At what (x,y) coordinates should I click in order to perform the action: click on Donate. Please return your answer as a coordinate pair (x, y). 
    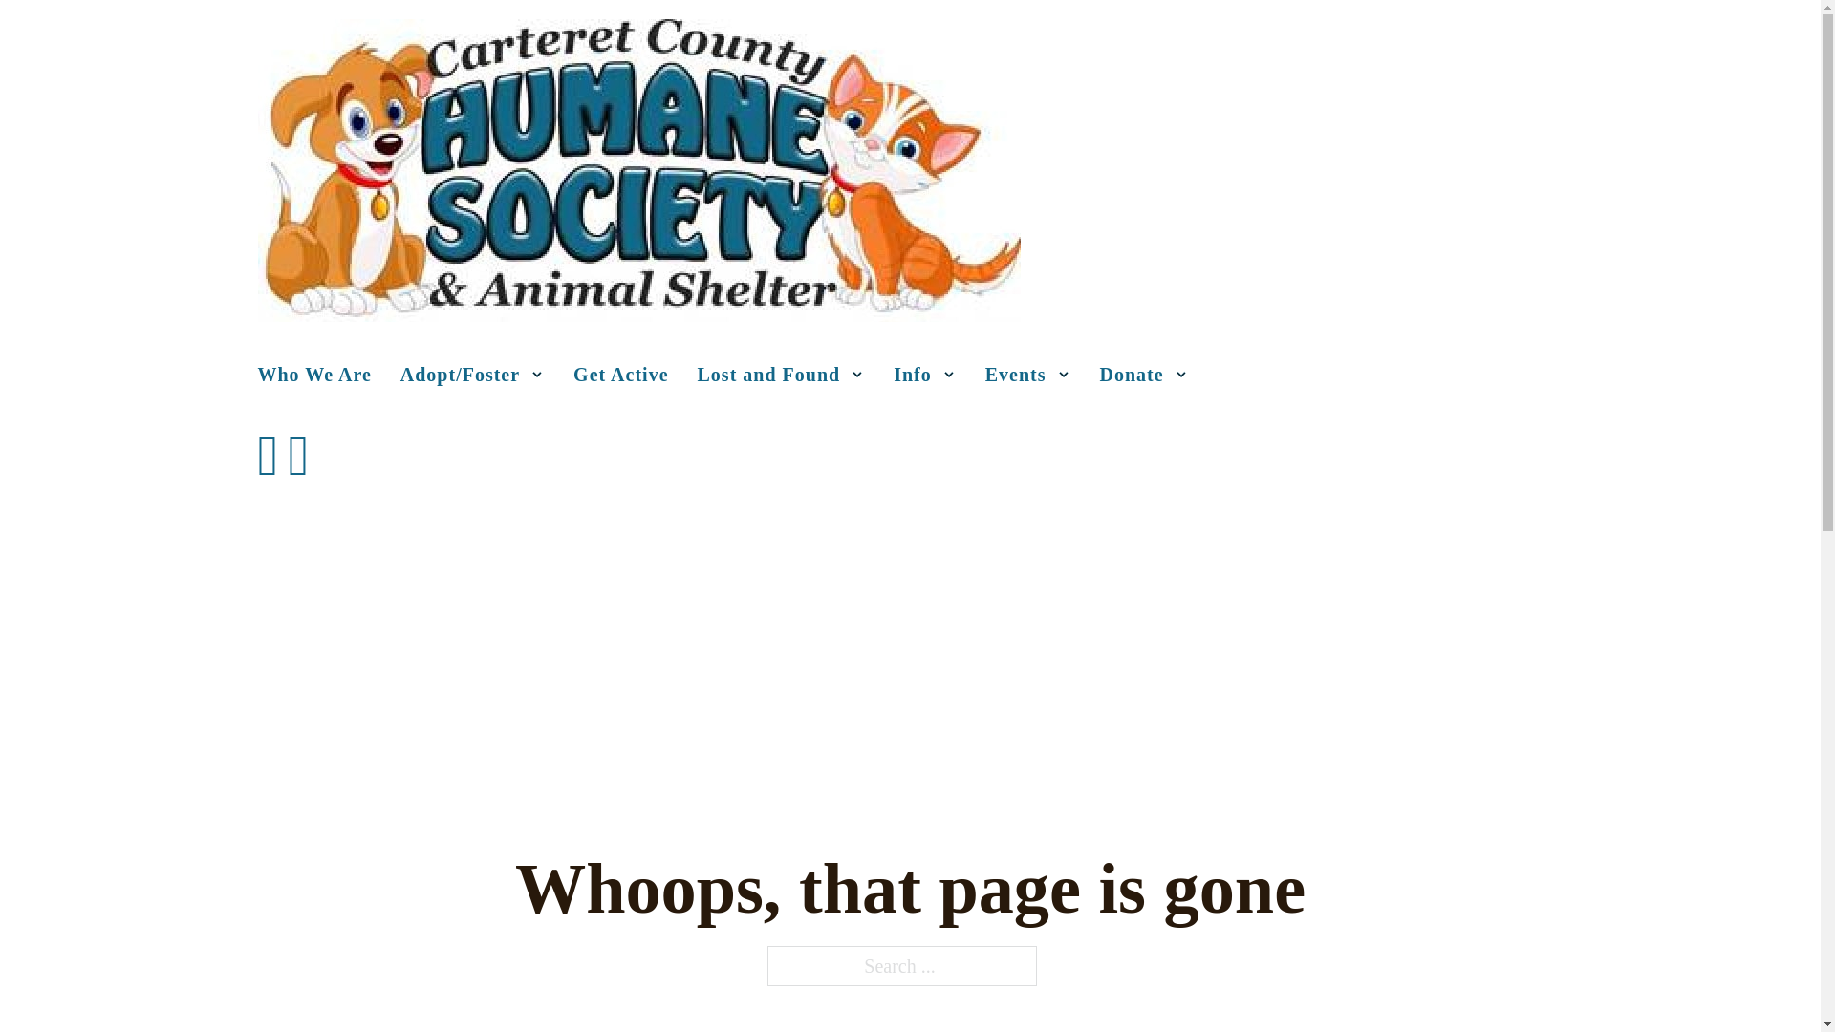
    Looking at the image, I should click on (1132, 375).